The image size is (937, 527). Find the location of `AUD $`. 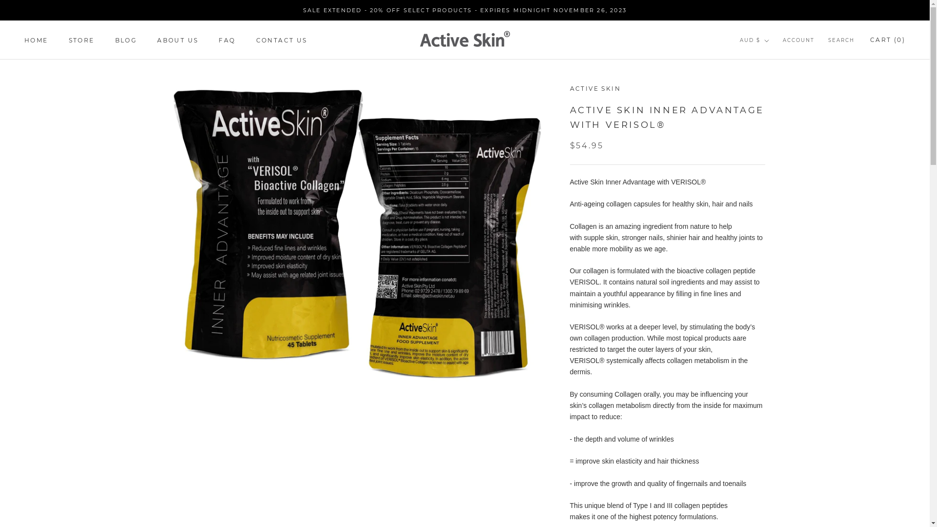

AUD $ is located at coordinates (754, 41).